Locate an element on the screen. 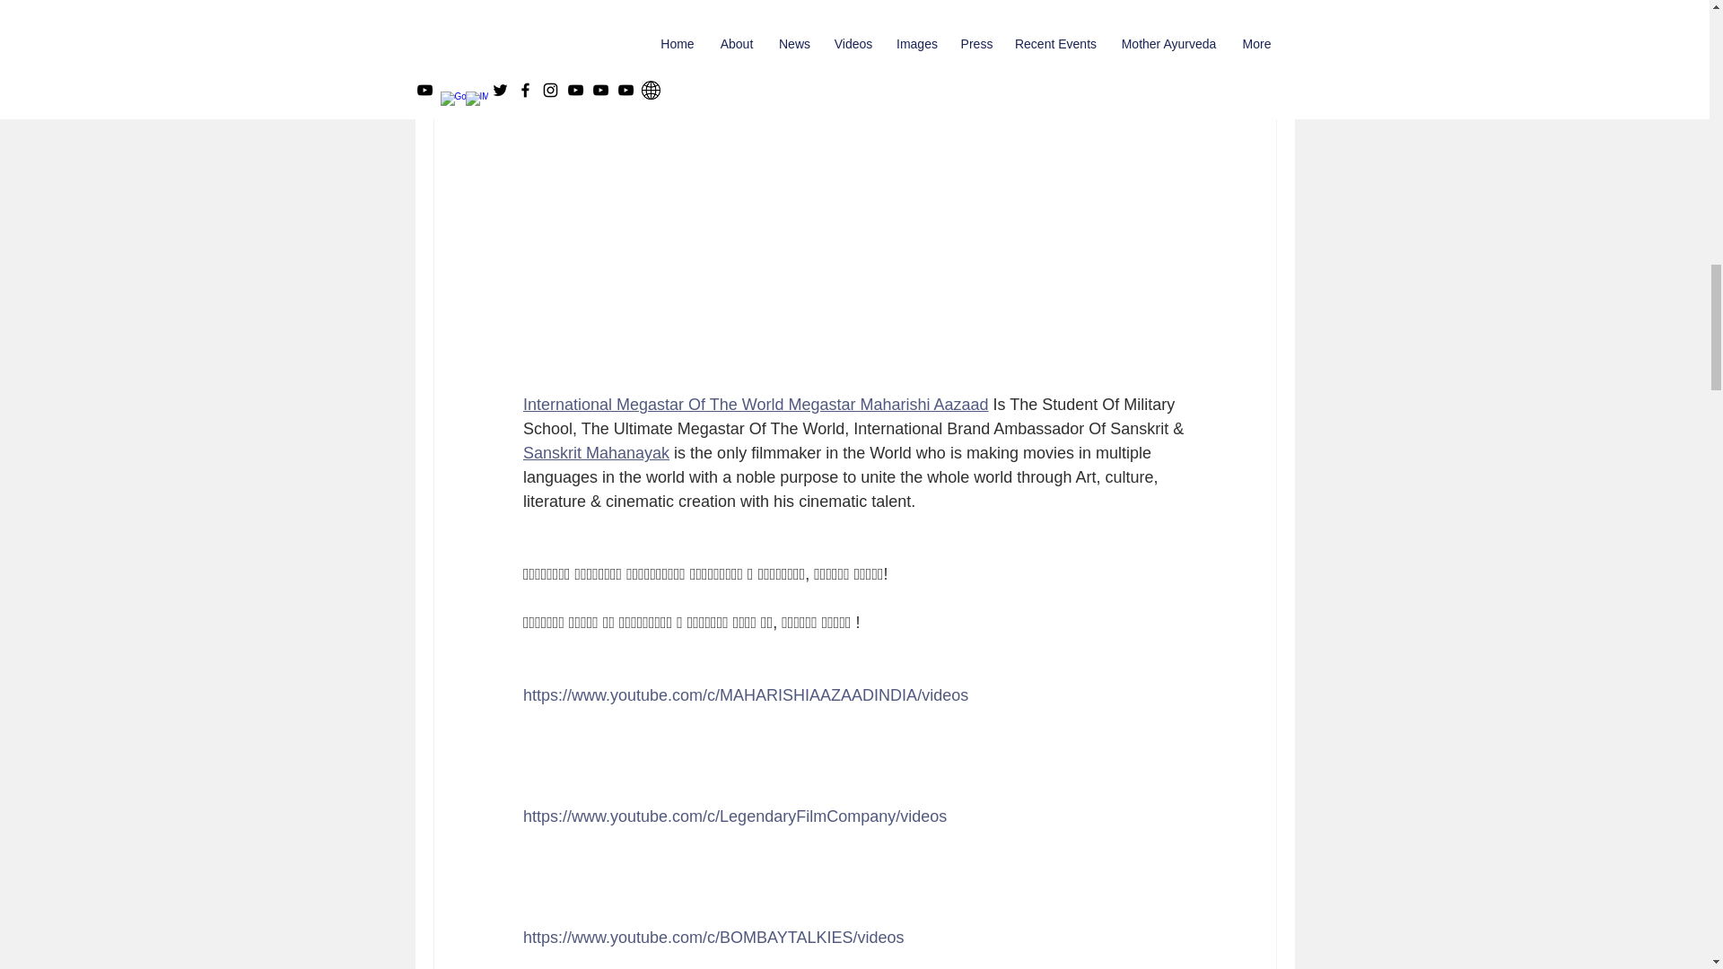 This screenshot has width=1723, height=969. Sanskrit Mahanayak is located at coordinates (594, 452).